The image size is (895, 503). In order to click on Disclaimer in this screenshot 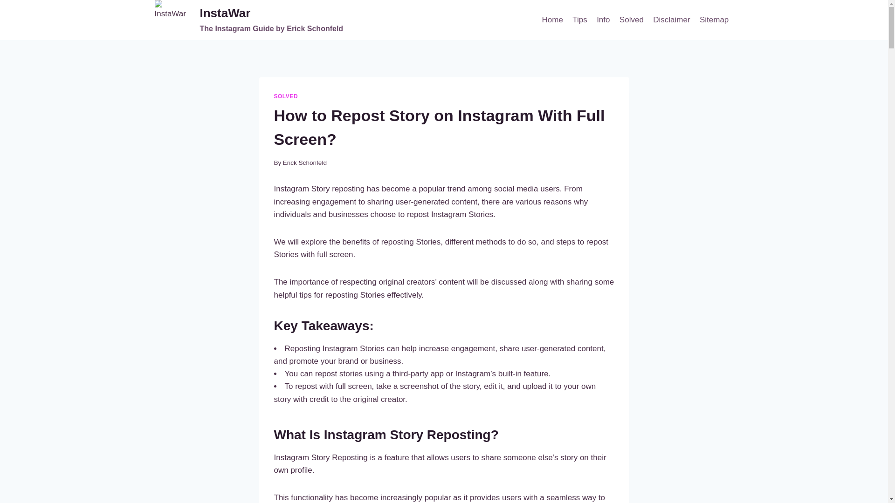, I will do `click(579, 20)`.